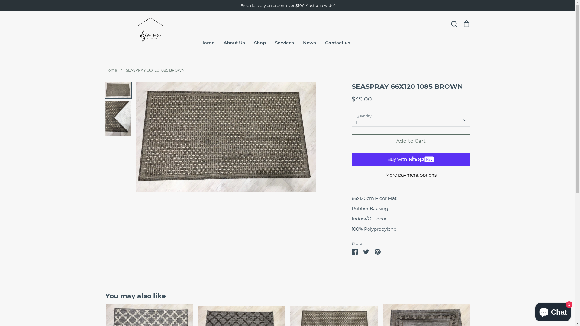 The width and height of the screenshot is (580, 326). Describe the element at coordinates (454, 24) in the screenshot. I see `Search` at that location.